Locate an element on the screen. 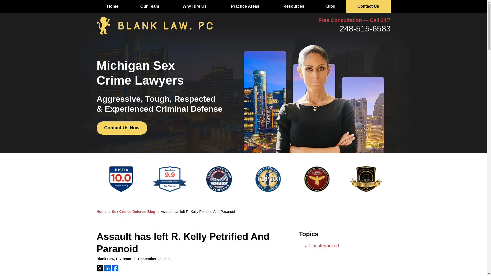 This screenshot has height=276, width=491. Blog is located at coordinates (330, 6).